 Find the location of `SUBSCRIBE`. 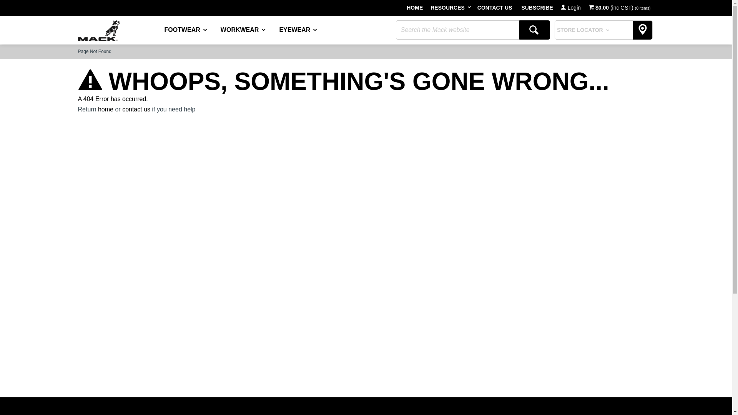

SUBSCRIBE is located at coordinates (537, 8).